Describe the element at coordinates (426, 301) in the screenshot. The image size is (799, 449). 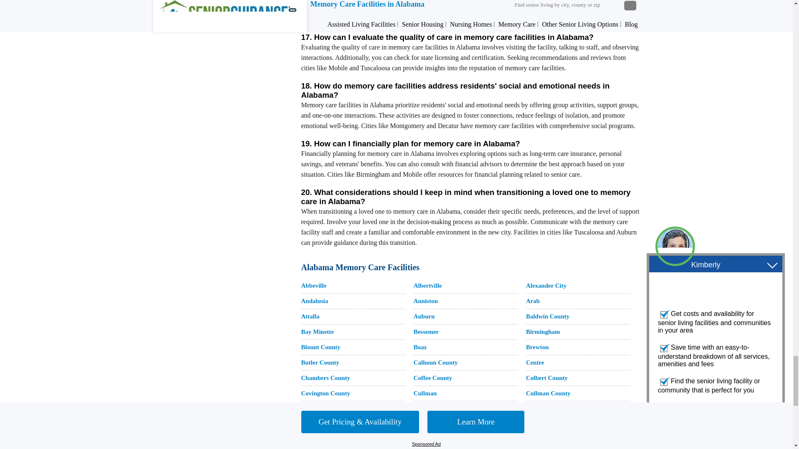
I see `Anniston` at that location.